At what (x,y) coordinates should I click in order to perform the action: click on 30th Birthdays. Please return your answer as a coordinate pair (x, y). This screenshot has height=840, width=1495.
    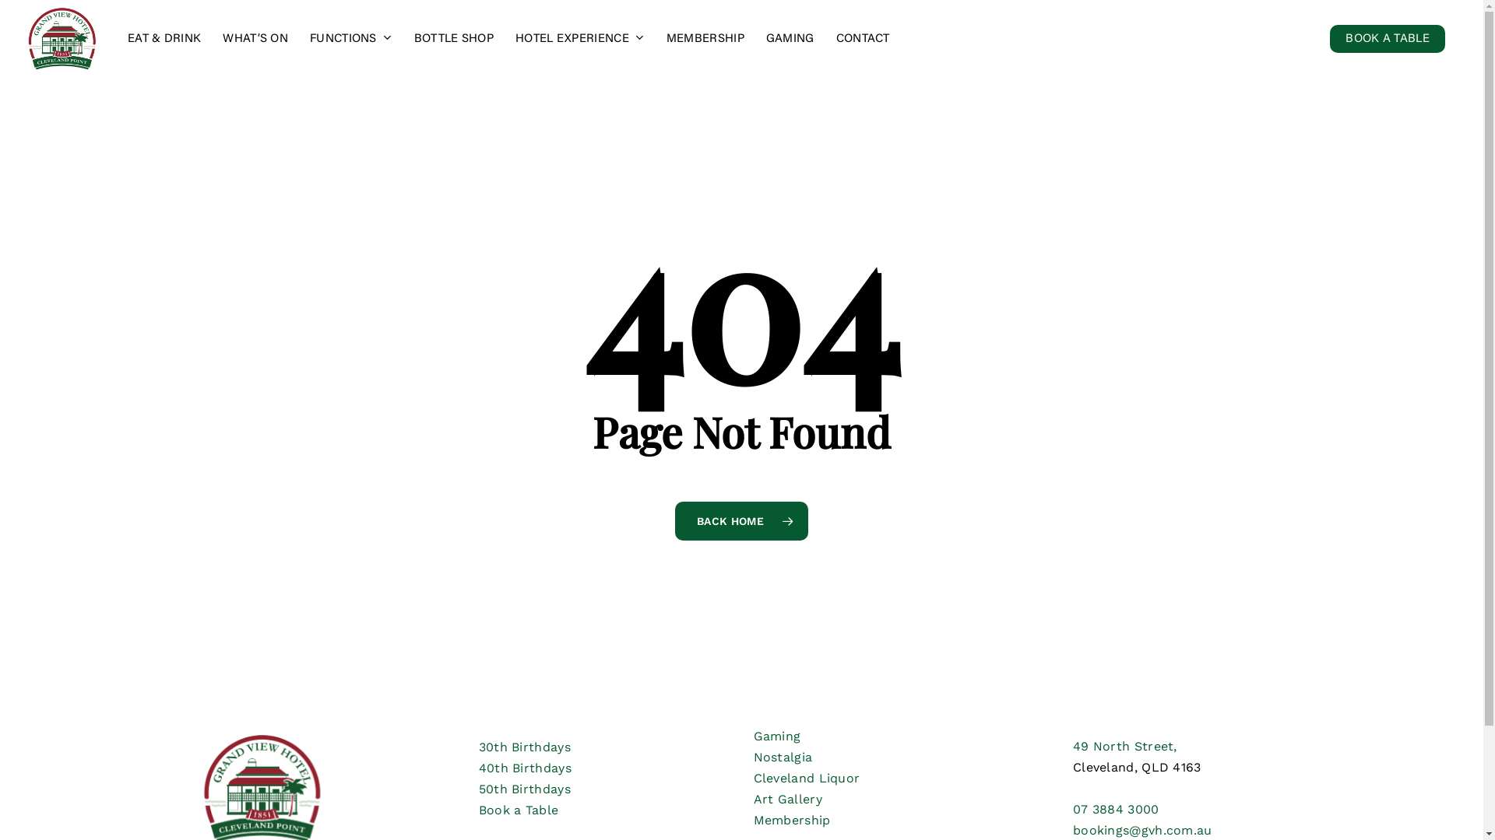
    Looking at the image, I should click on (525, 747).